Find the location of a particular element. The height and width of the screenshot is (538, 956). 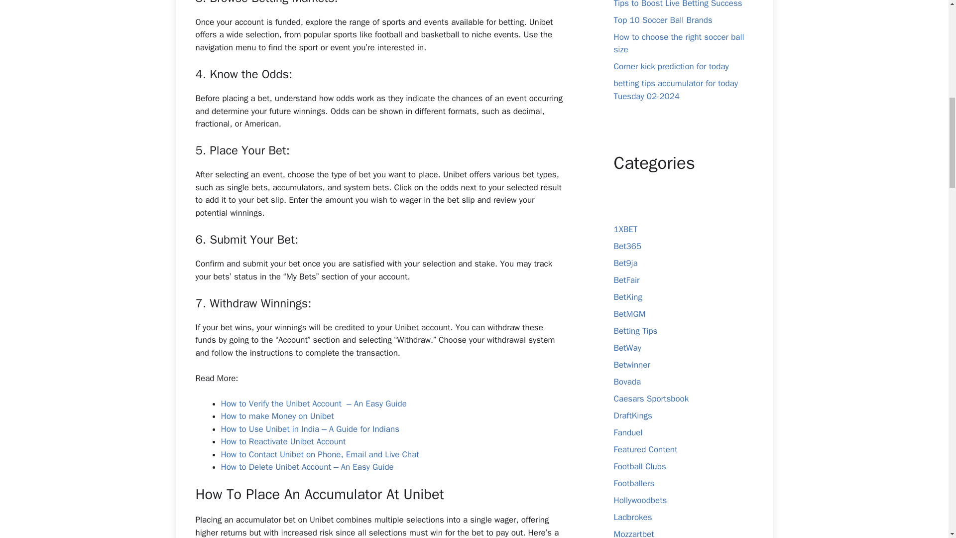

How to make Money on Unibet is located at coordinates (277, 416).